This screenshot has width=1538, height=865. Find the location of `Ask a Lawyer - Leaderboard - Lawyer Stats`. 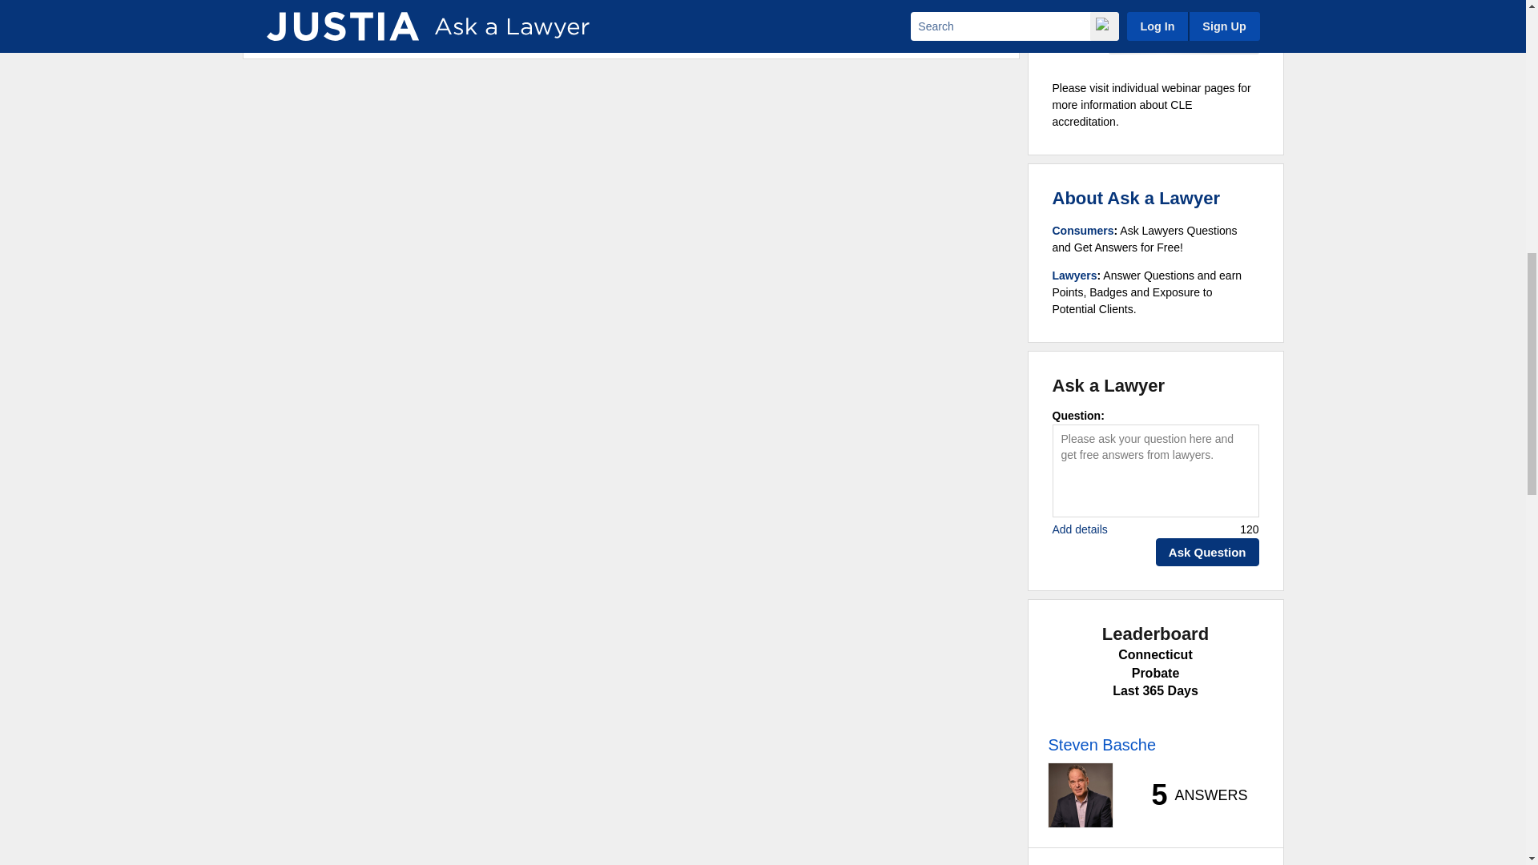

Ask a Lawyer - Leaderboard - Lawyer Stats is located at coordinates (1190, 795).